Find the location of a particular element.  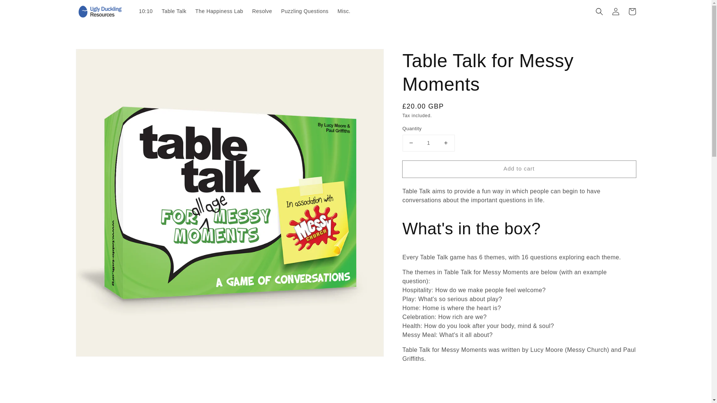

Skip to content is located at coordinates (22, 8).